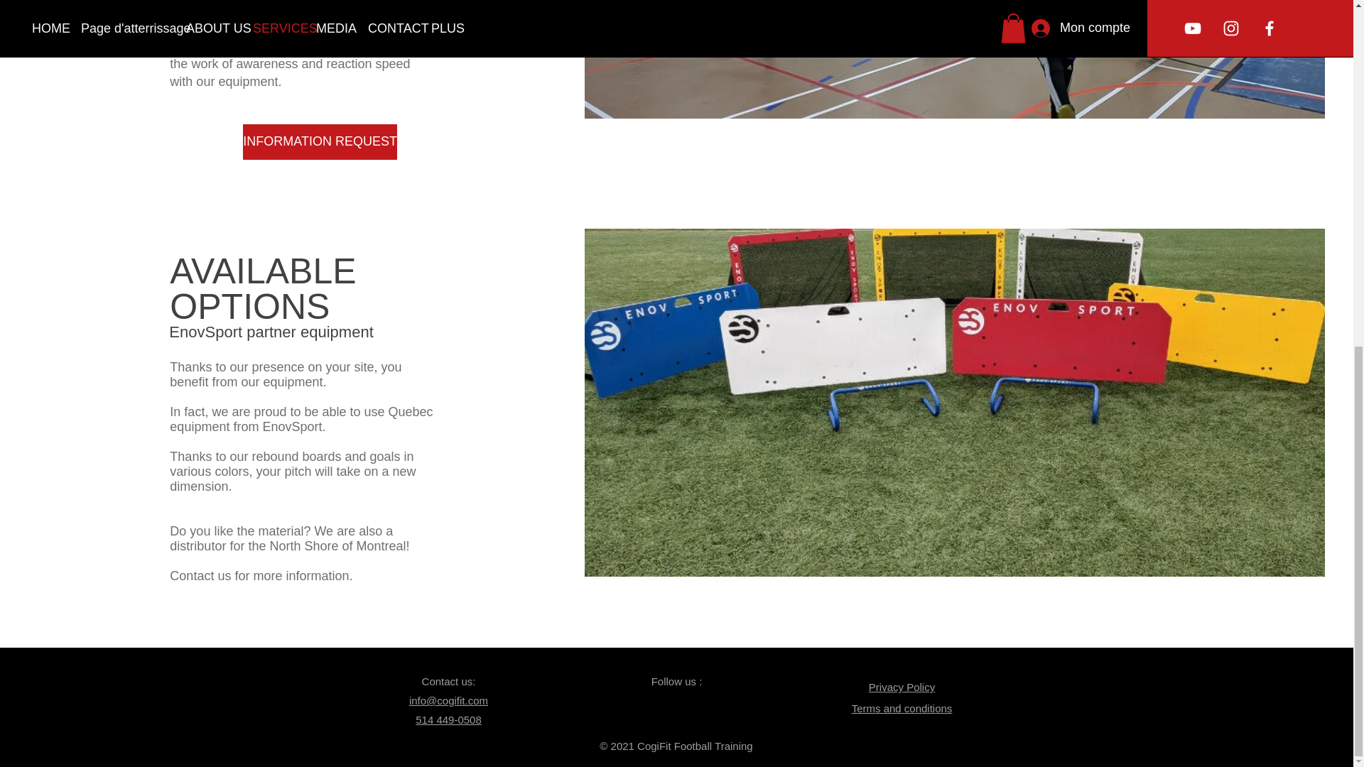 The width and height of the screenshot is (1364, 767). I want to click on Terms and conditions, so click(902, 708).